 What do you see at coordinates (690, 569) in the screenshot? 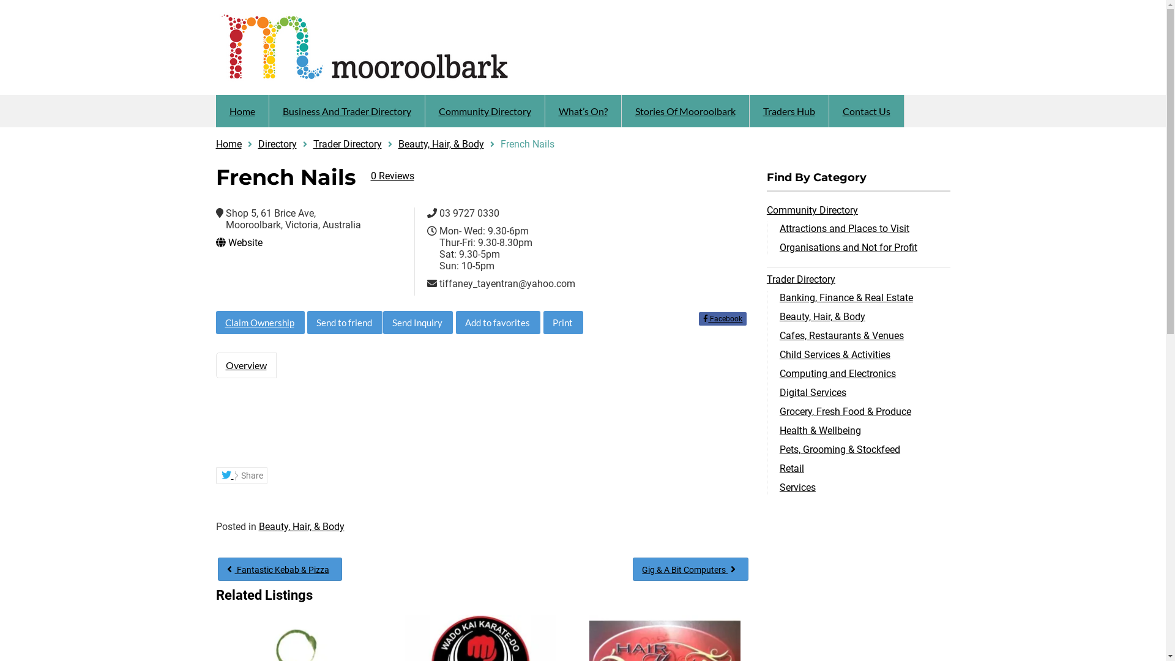
I see `Gig & A Bit Computers` at bounding box center [690, 569].